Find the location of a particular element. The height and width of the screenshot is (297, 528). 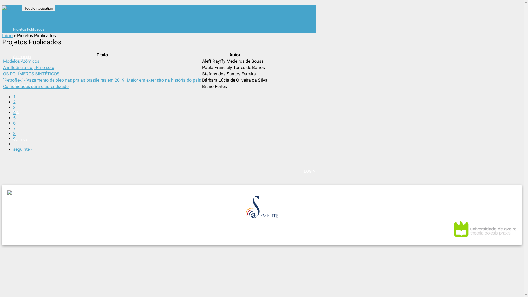

4 is located at coordinates (14, 113).